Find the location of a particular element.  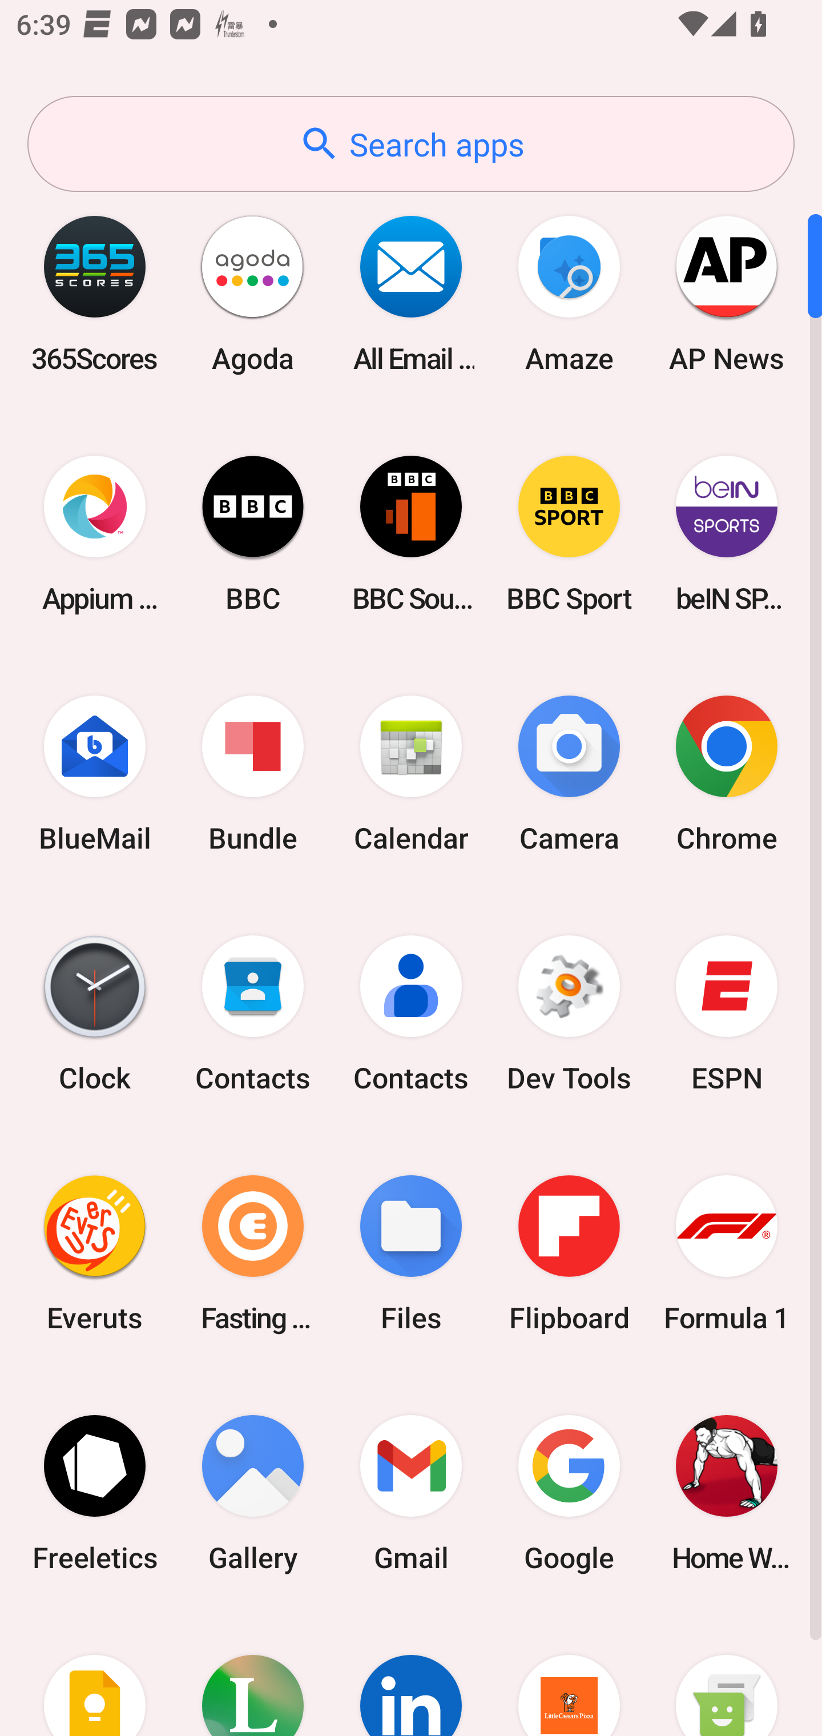

Everuts is located at coordinates (95, 1253).